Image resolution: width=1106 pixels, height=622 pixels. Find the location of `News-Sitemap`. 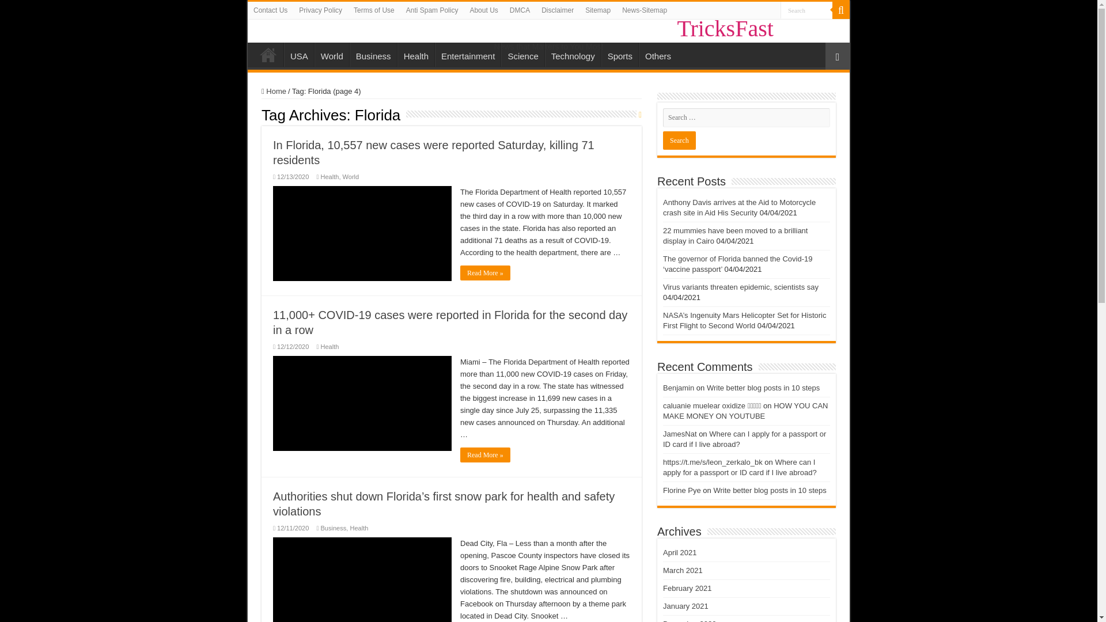

News-Sitemap is located at coordinates (644, 10).